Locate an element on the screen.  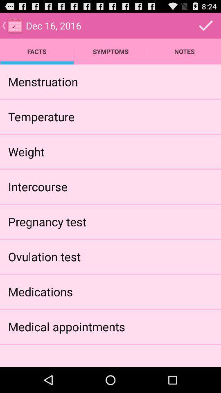
tap the icon below pregnancy test is located at coordinates (44, 256).